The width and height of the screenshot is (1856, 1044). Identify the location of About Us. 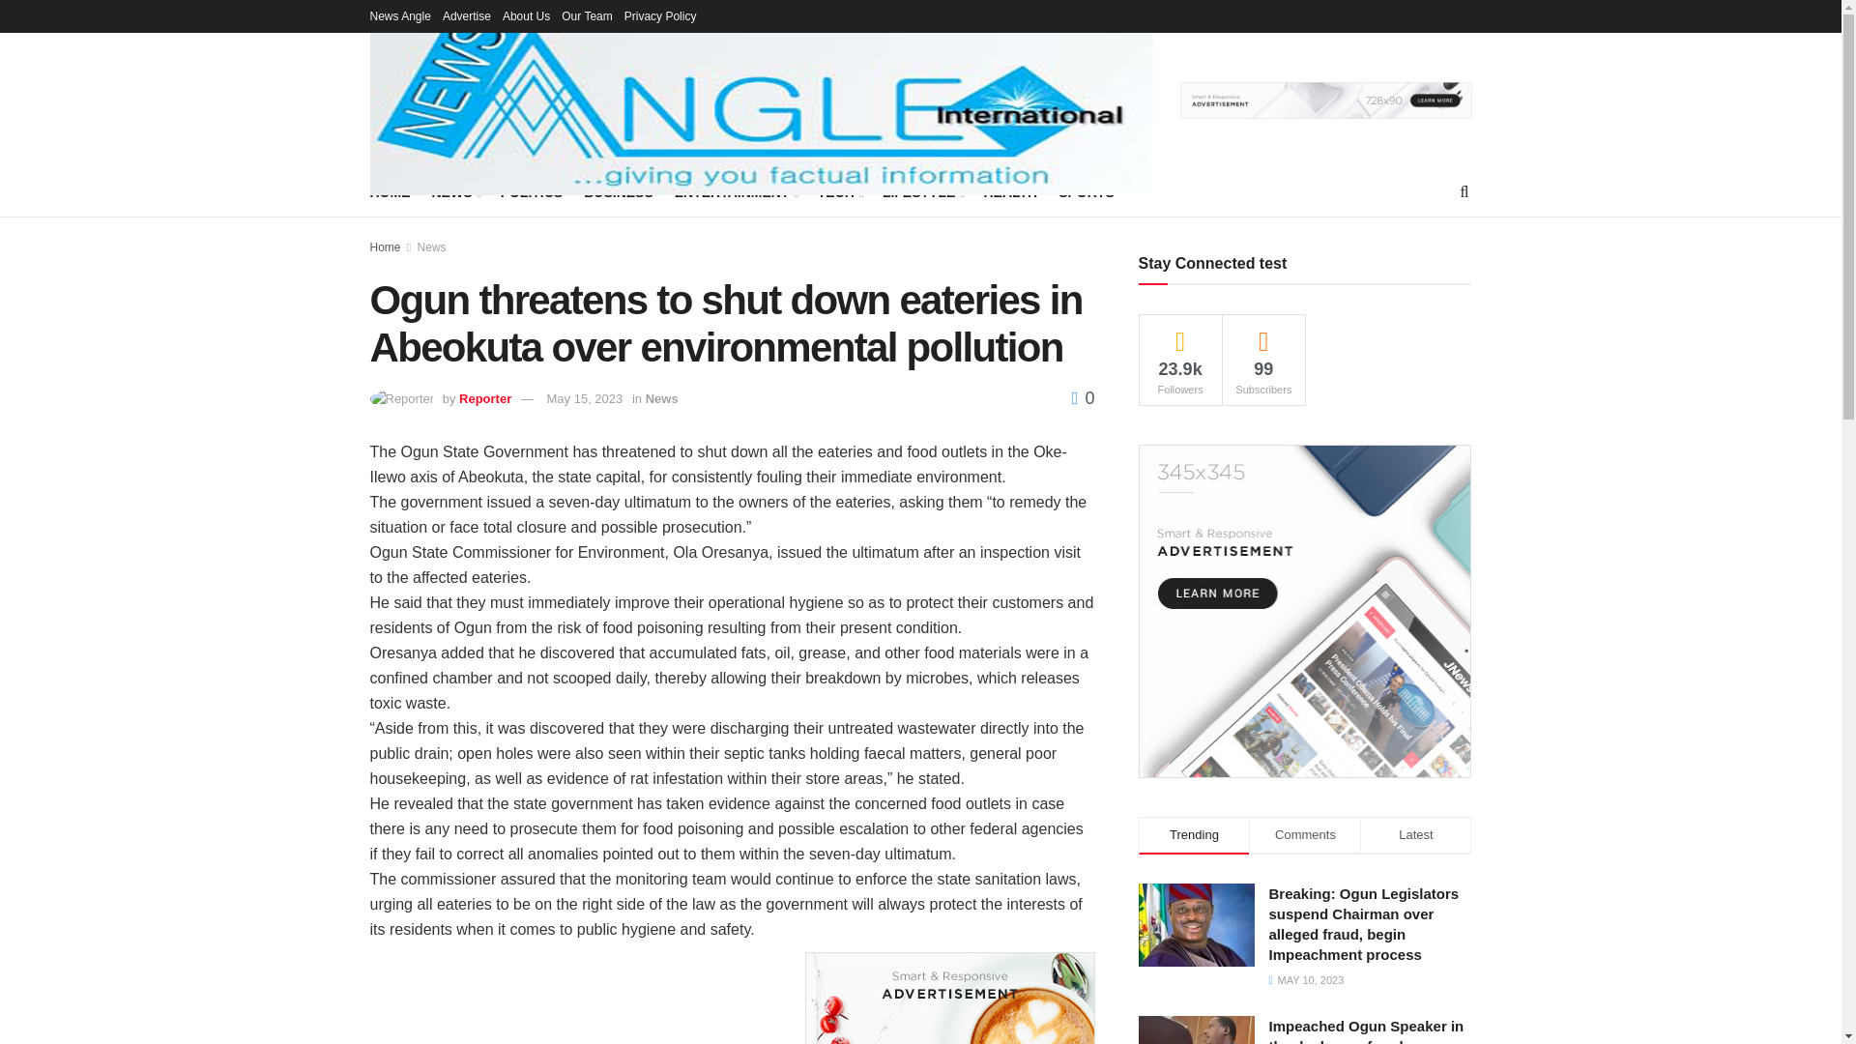
(526, 15).